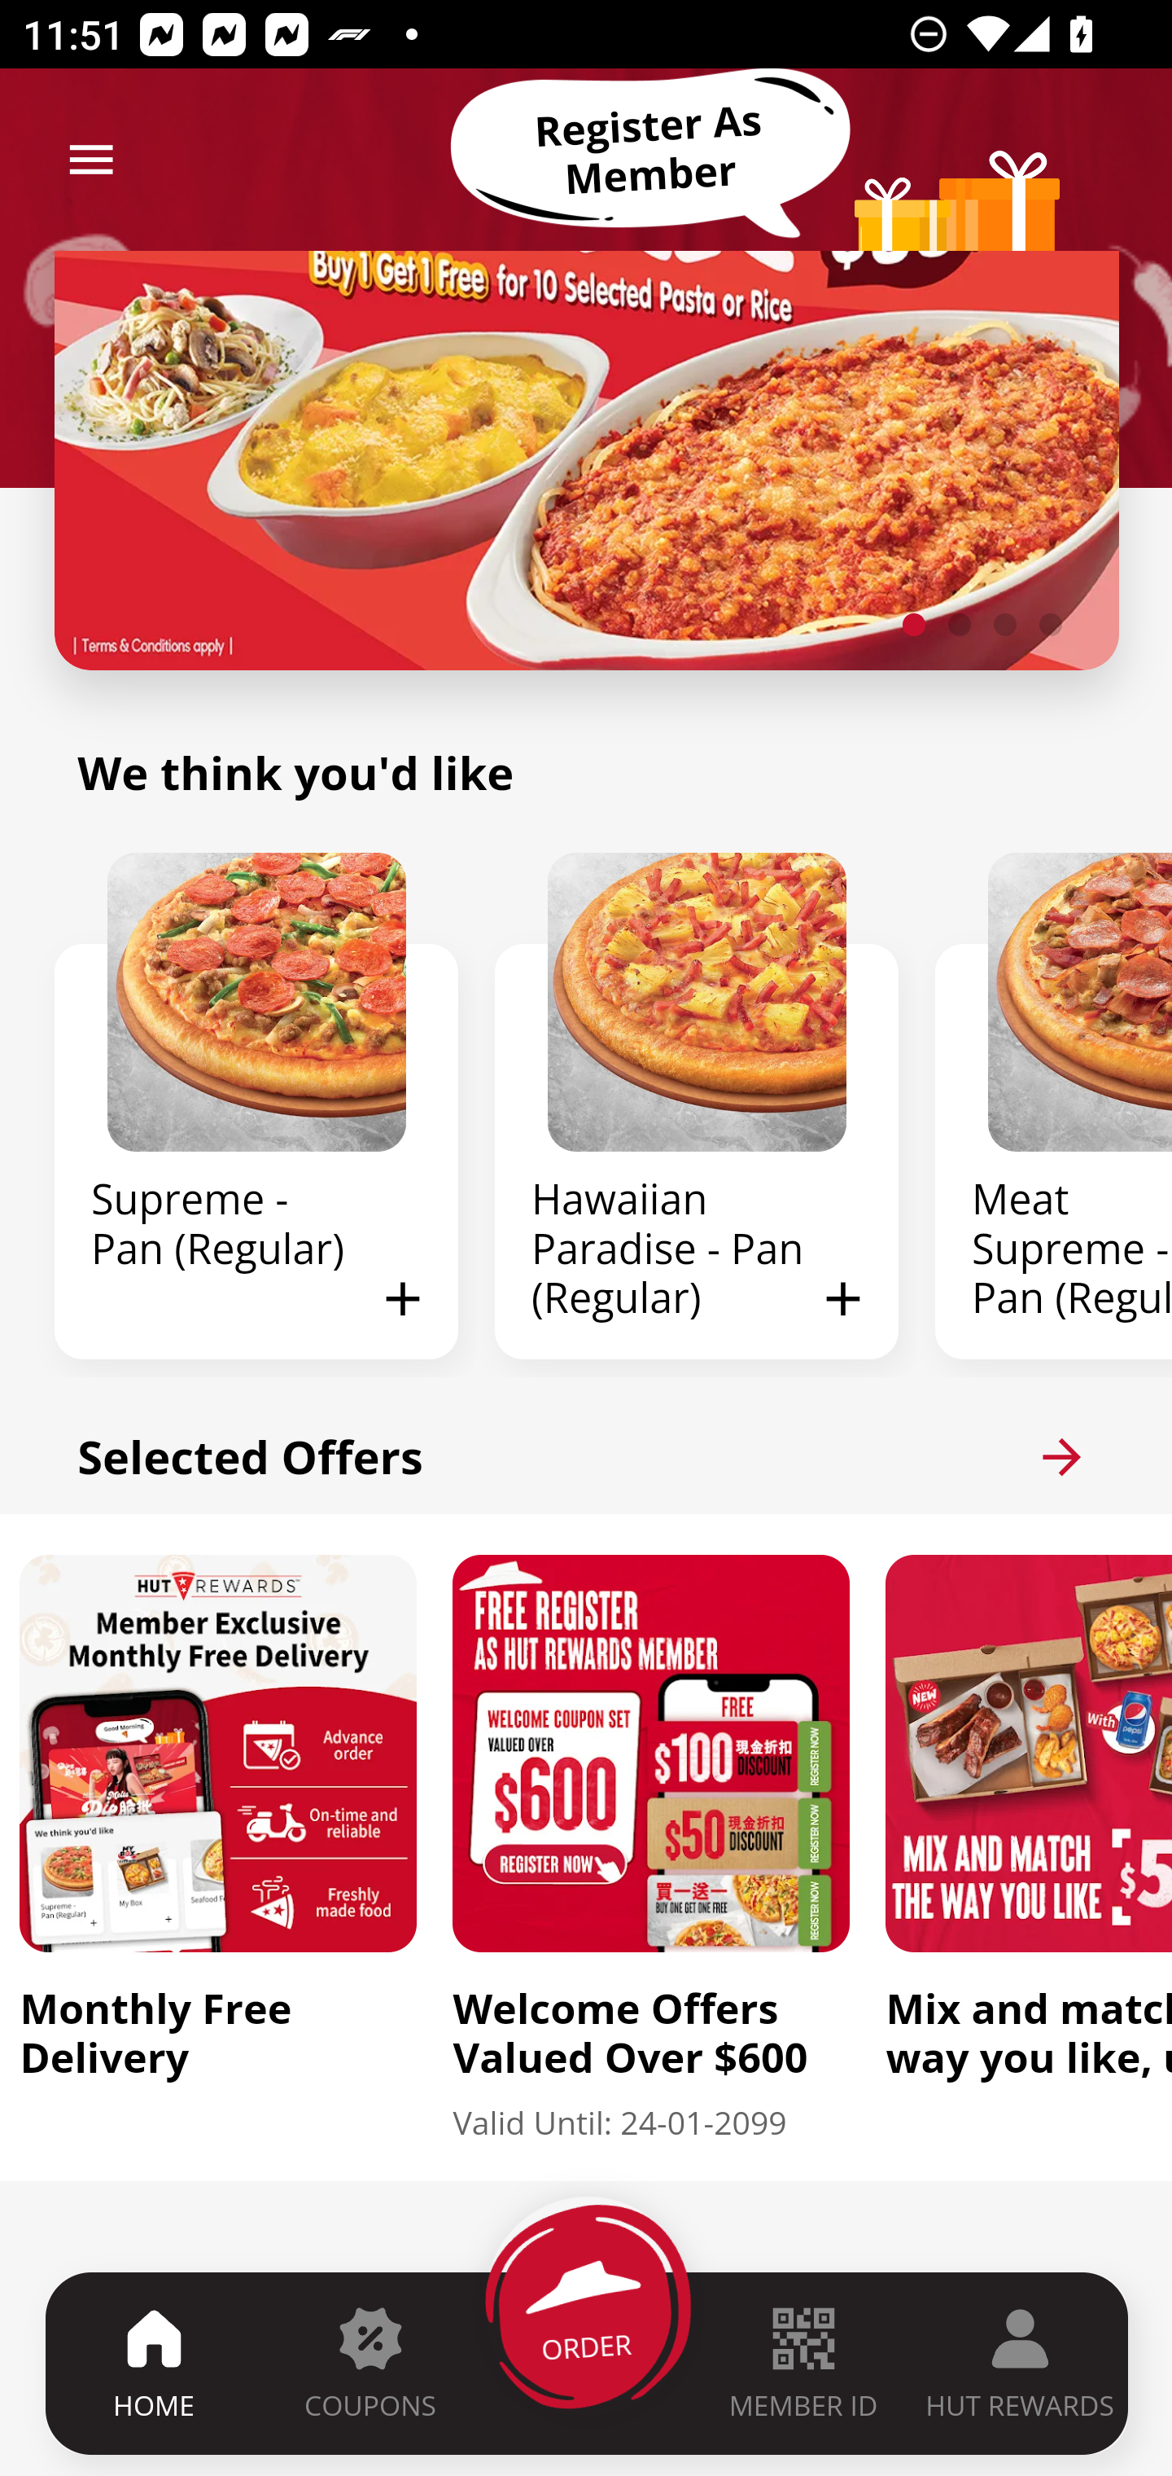  I want to click on HOME, so click(155, 2363).